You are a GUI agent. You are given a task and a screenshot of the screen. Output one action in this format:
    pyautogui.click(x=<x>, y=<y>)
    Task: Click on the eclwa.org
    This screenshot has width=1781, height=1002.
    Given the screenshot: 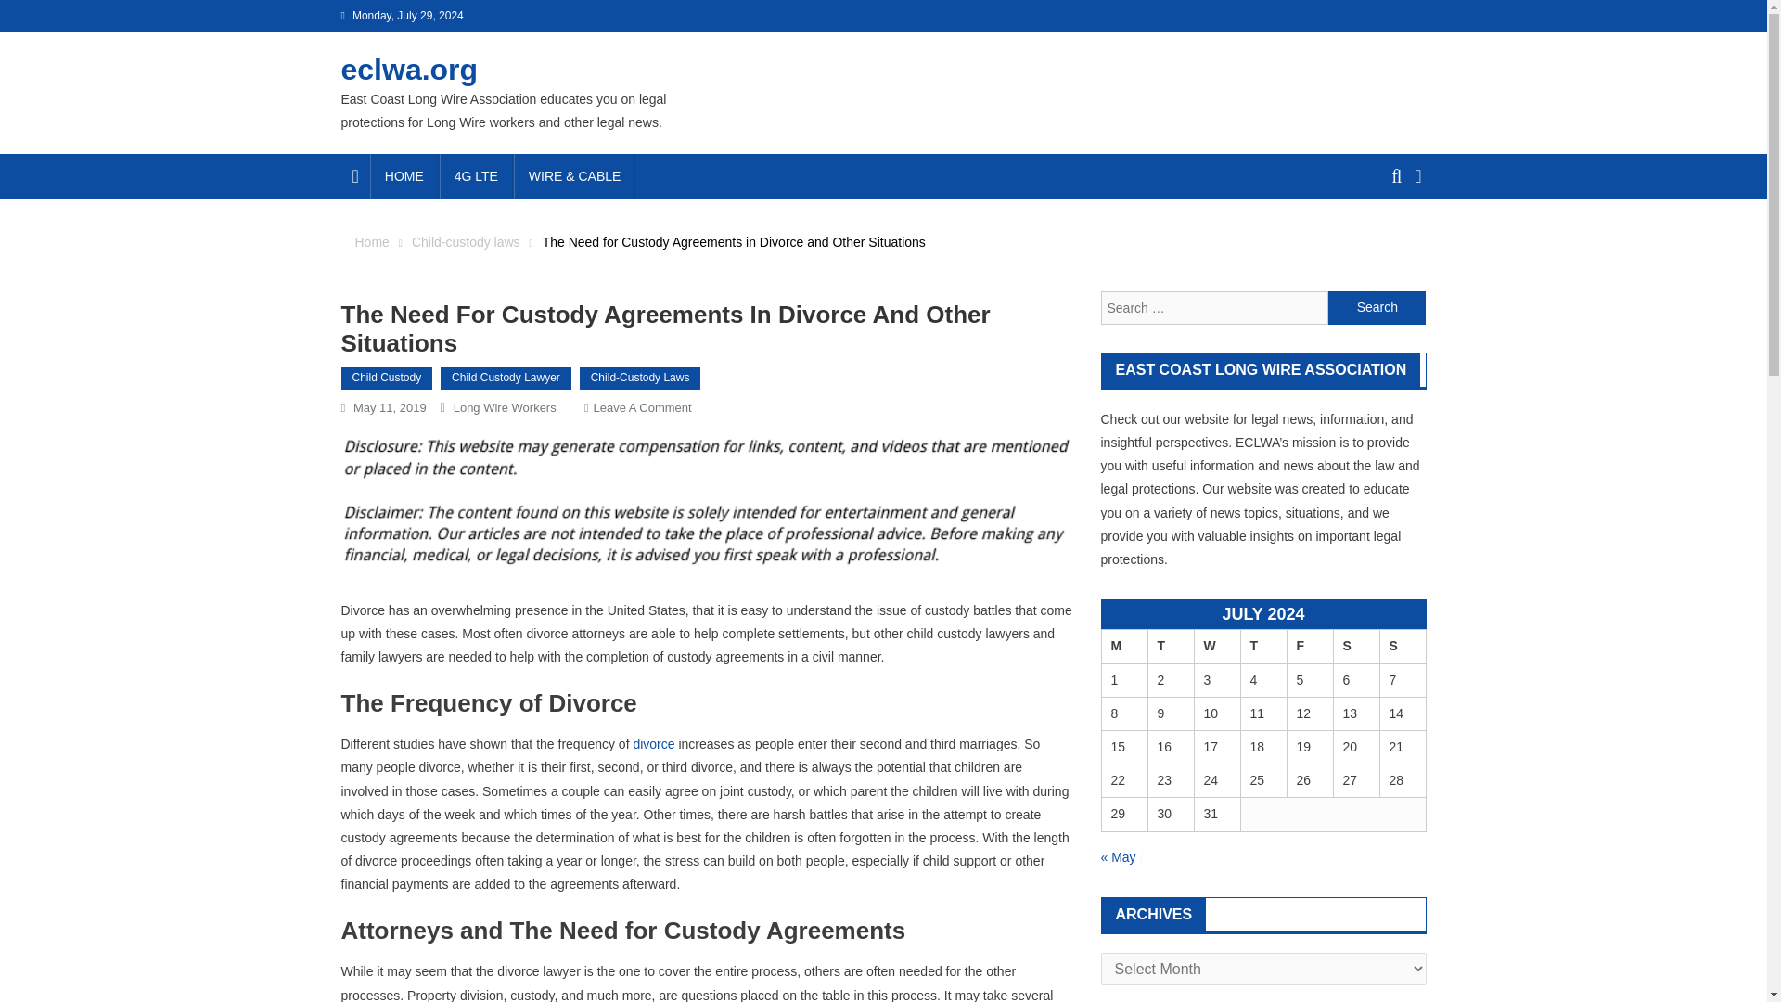 What is the action you would take?
    pyautogui.click(x=410, y=69)
    